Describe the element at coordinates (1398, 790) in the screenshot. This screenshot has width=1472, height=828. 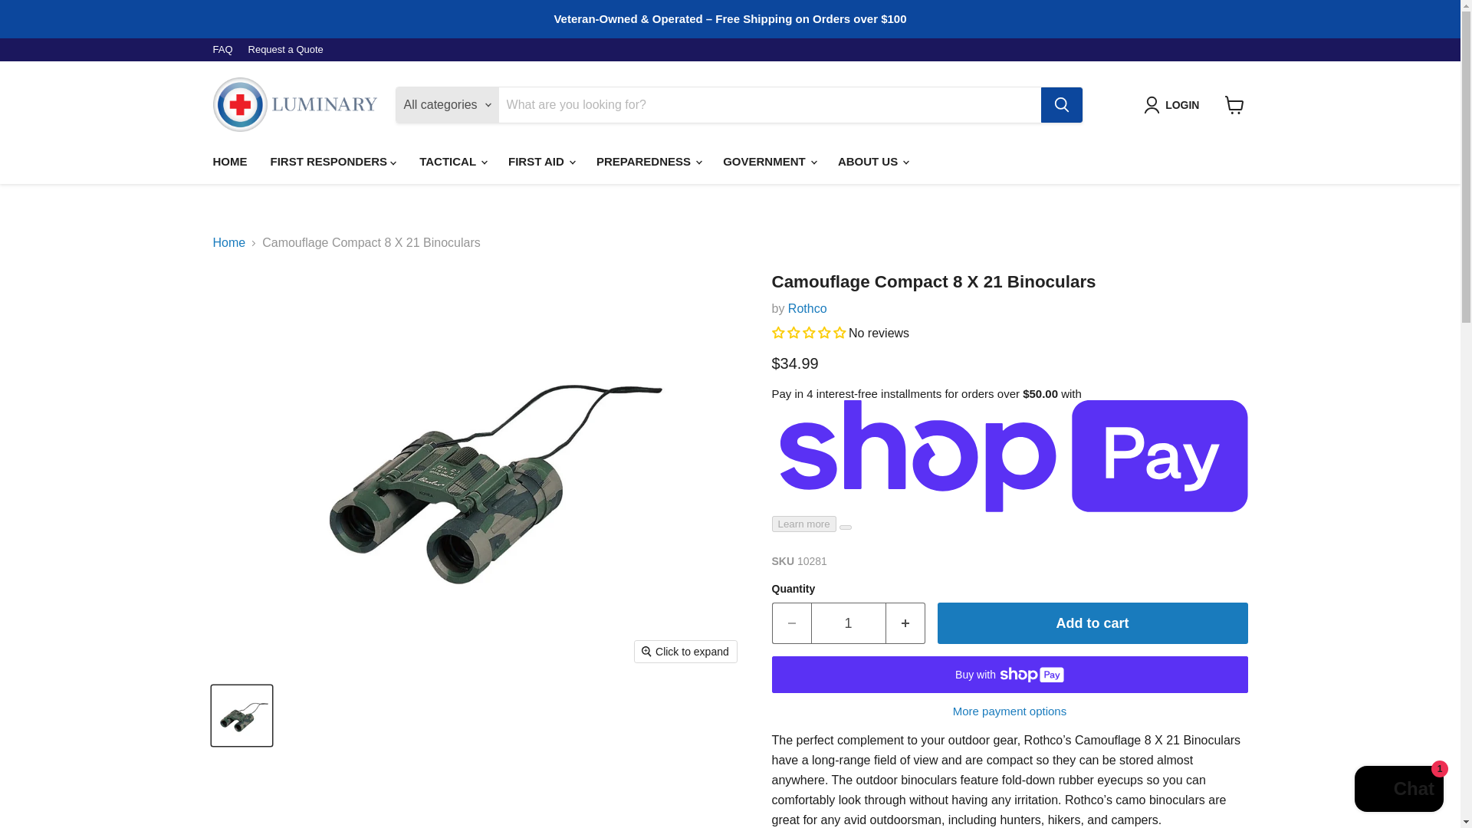
I see `Shopify online store chat` at that location.